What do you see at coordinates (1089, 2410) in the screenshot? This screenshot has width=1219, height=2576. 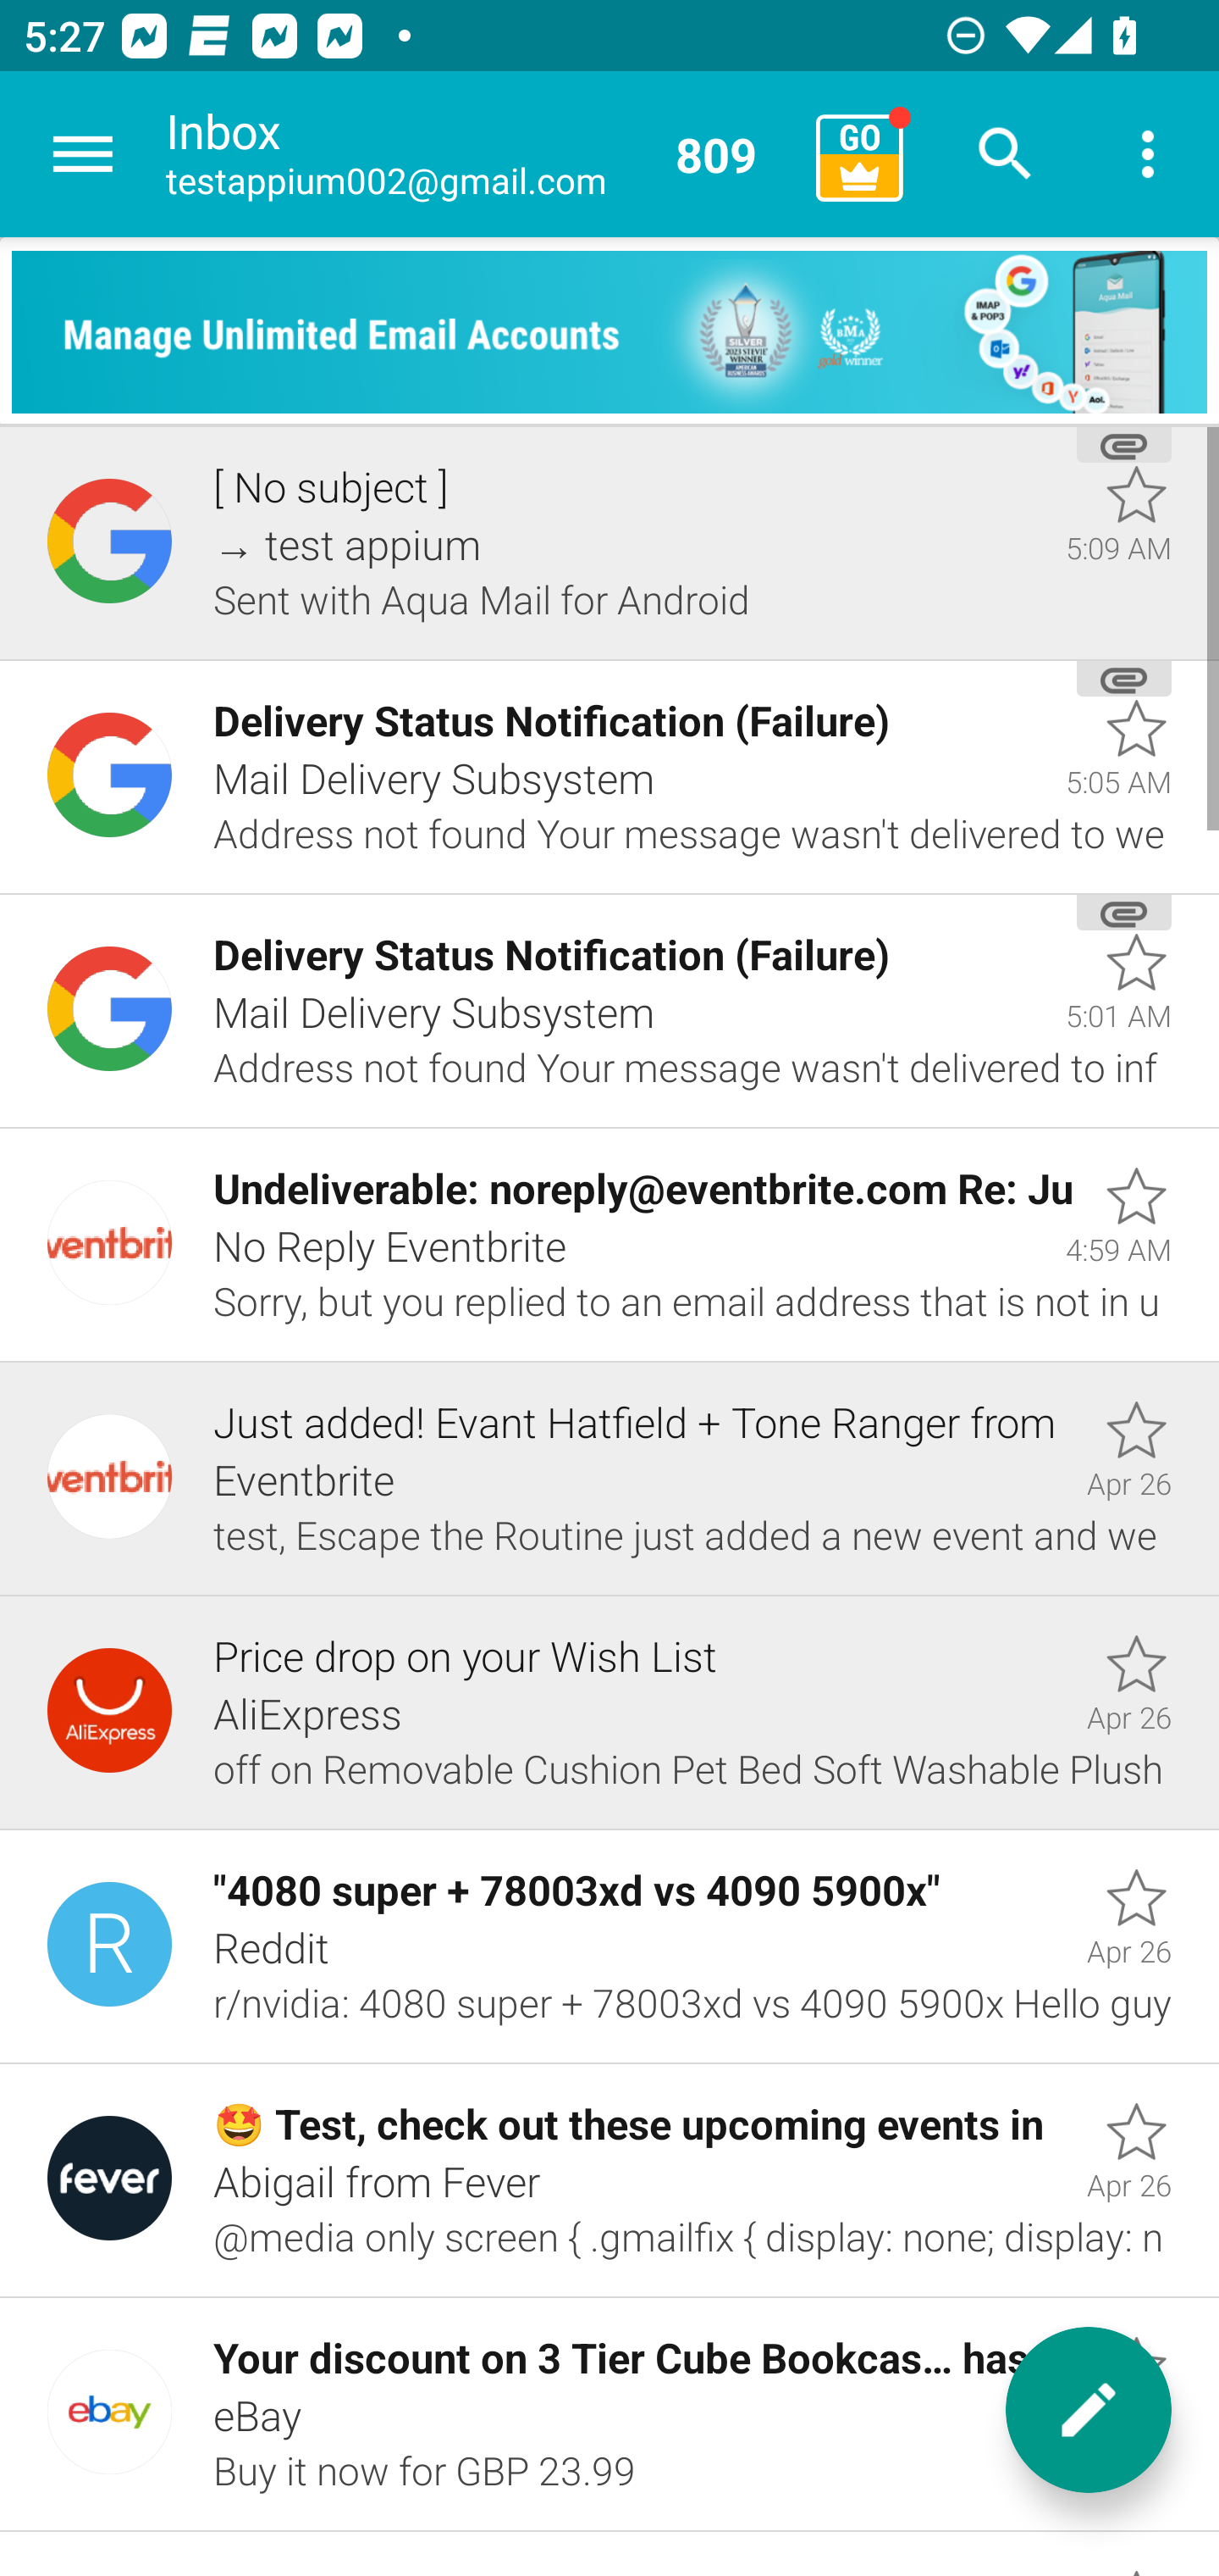 I see `New message` at bounding box center [1089, 2410].